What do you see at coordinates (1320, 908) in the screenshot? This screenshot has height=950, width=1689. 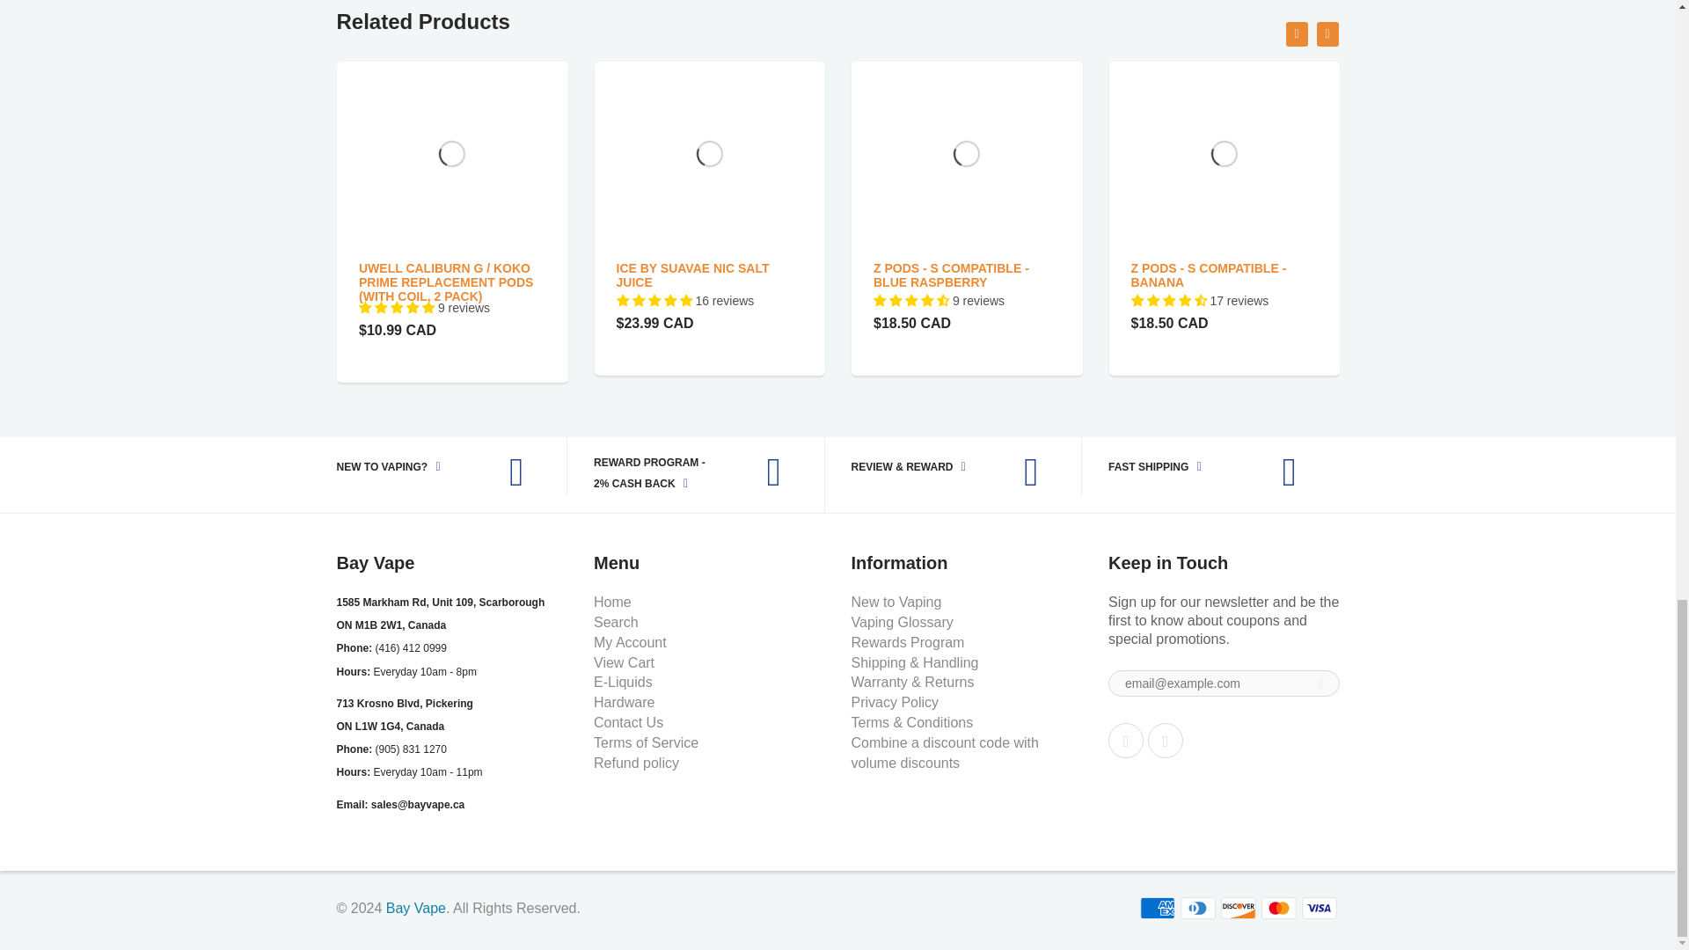 I see `Visa` at bounding box center [1320, 908].